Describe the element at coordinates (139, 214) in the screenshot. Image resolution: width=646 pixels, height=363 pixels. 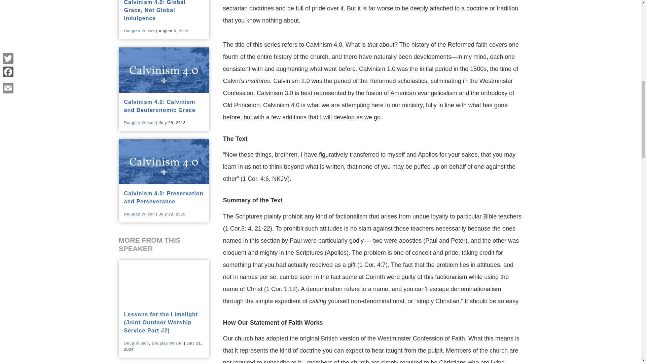
I see `Douglas Wilson` at that location.